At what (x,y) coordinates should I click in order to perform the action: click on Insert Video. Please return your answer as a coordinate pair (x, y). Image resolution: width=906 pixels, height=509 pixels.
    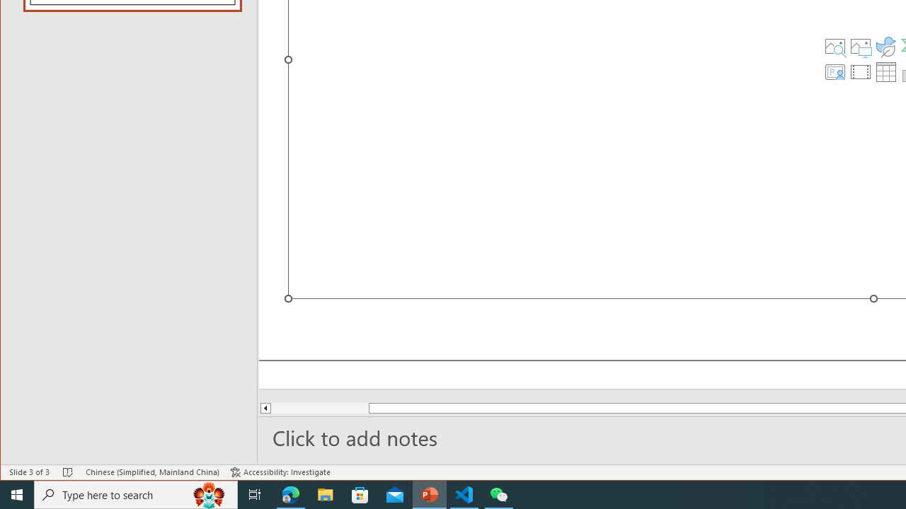
    Looking at the image, I should click on (861, 72).